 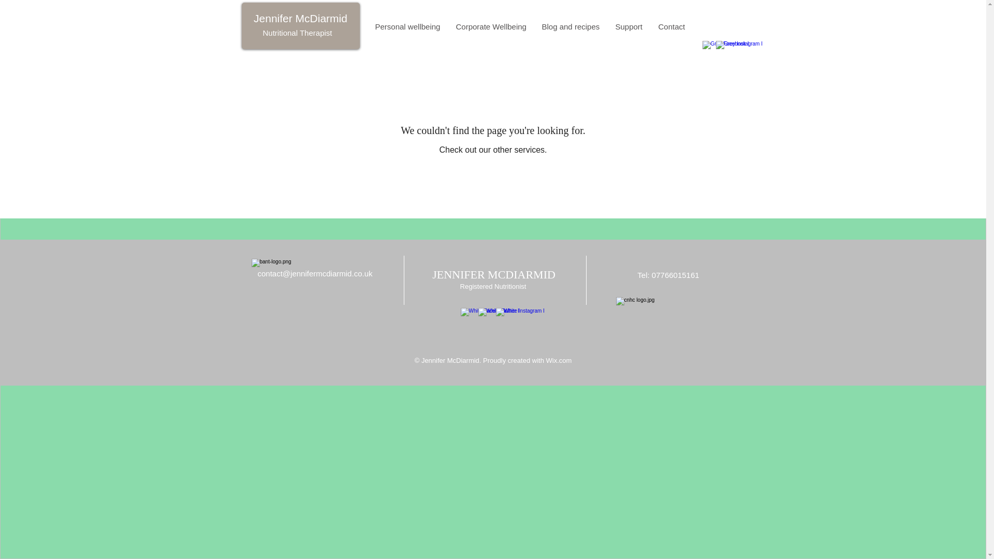 I want to click on Personal wellbeing, so click(x=408, y=26).